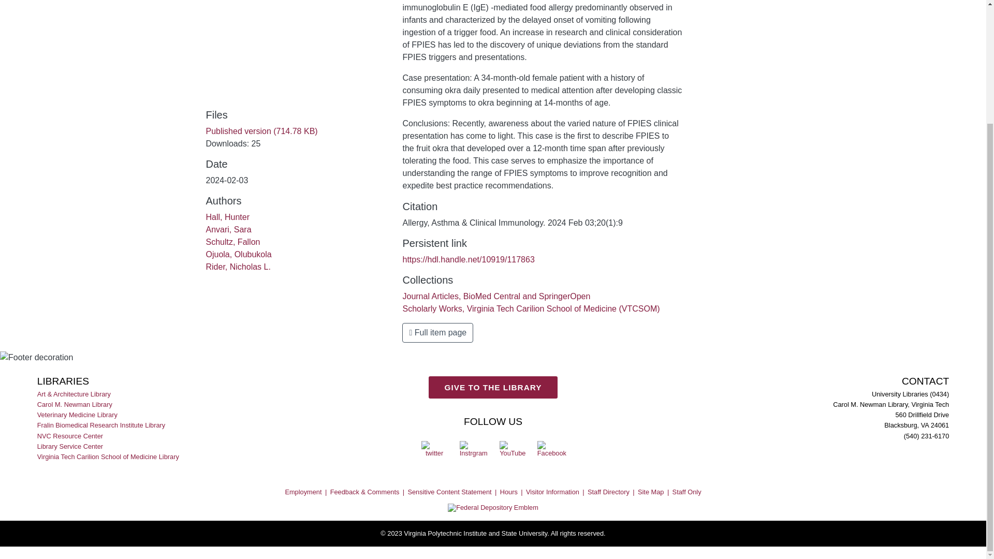 The image size is (994, 559). I want to click on Carol M. Newman Library, so click(76, 405).